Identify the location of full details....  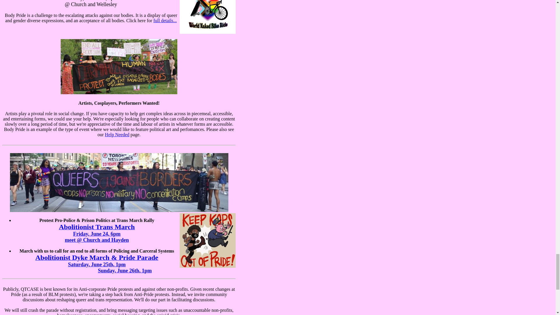
(165, 20).